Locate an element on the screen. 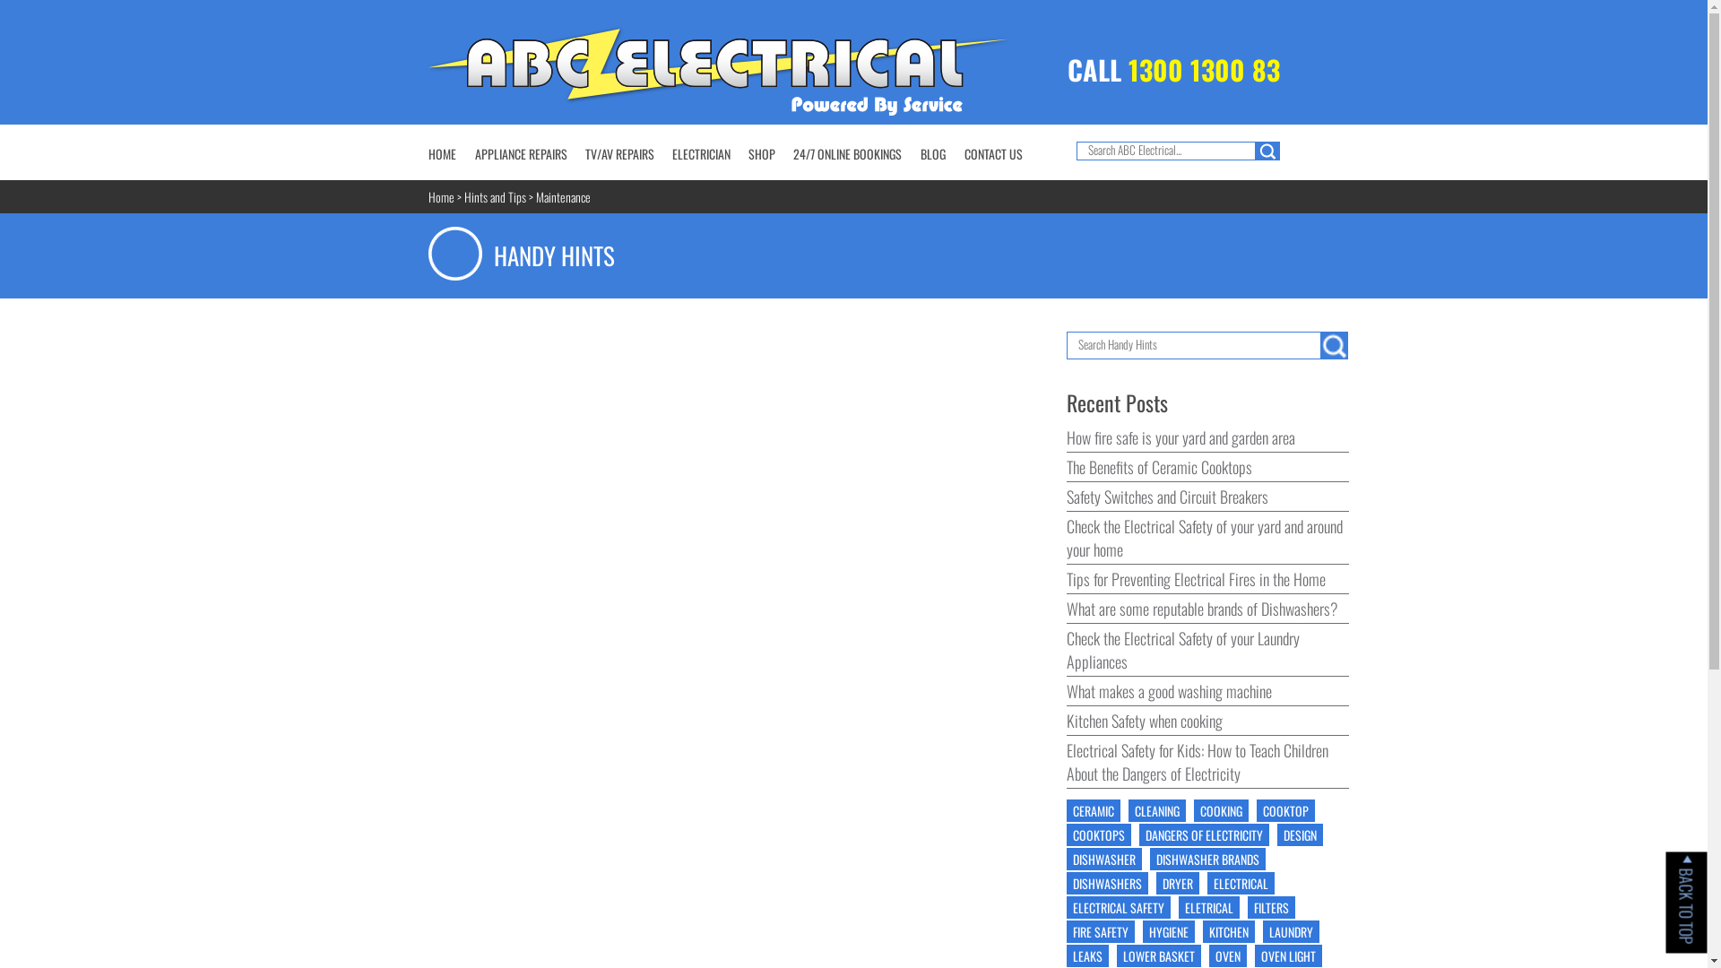 The width and height of the screenshot is (1721, 968). Search for: is located at coordinates (1165, 151).